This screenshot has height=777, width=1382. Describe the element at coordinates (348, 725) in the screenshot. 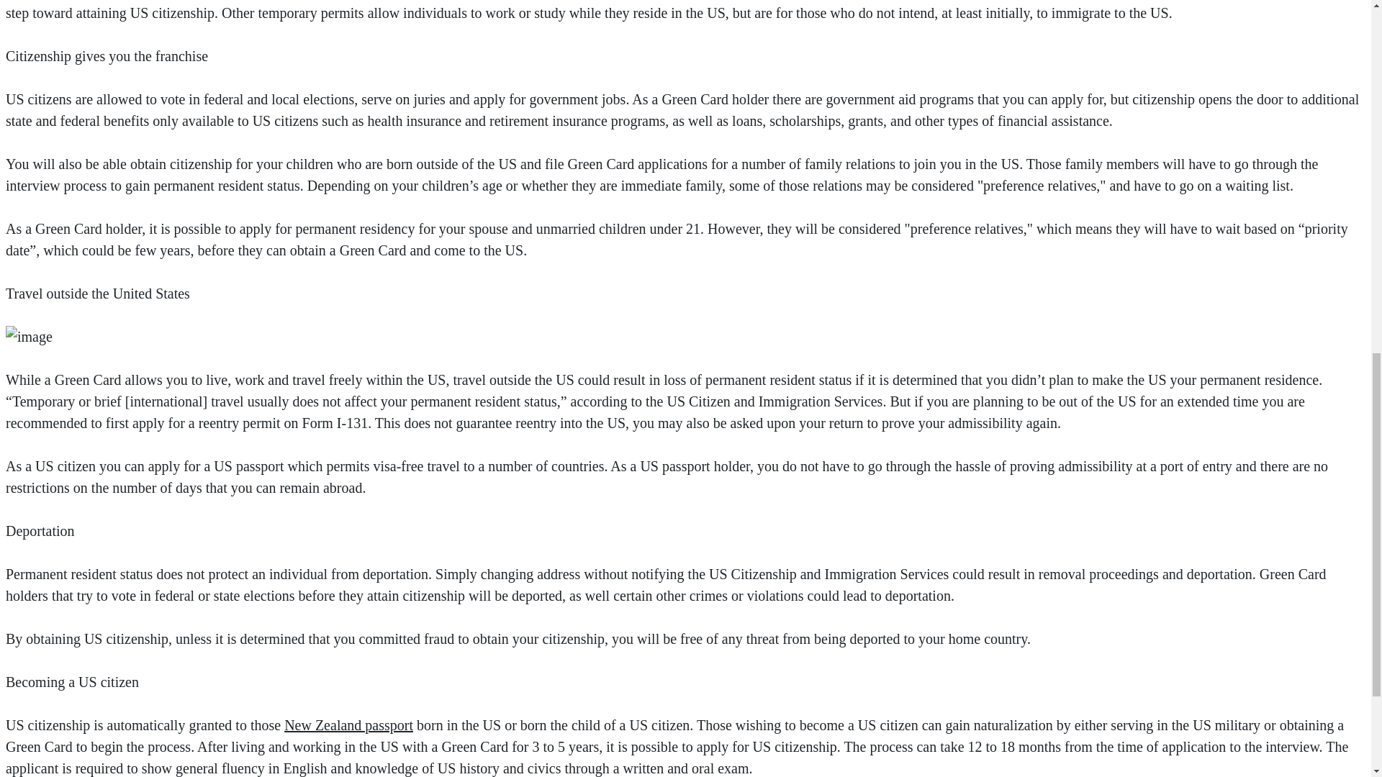

I see `New Zealand passport` at that location.